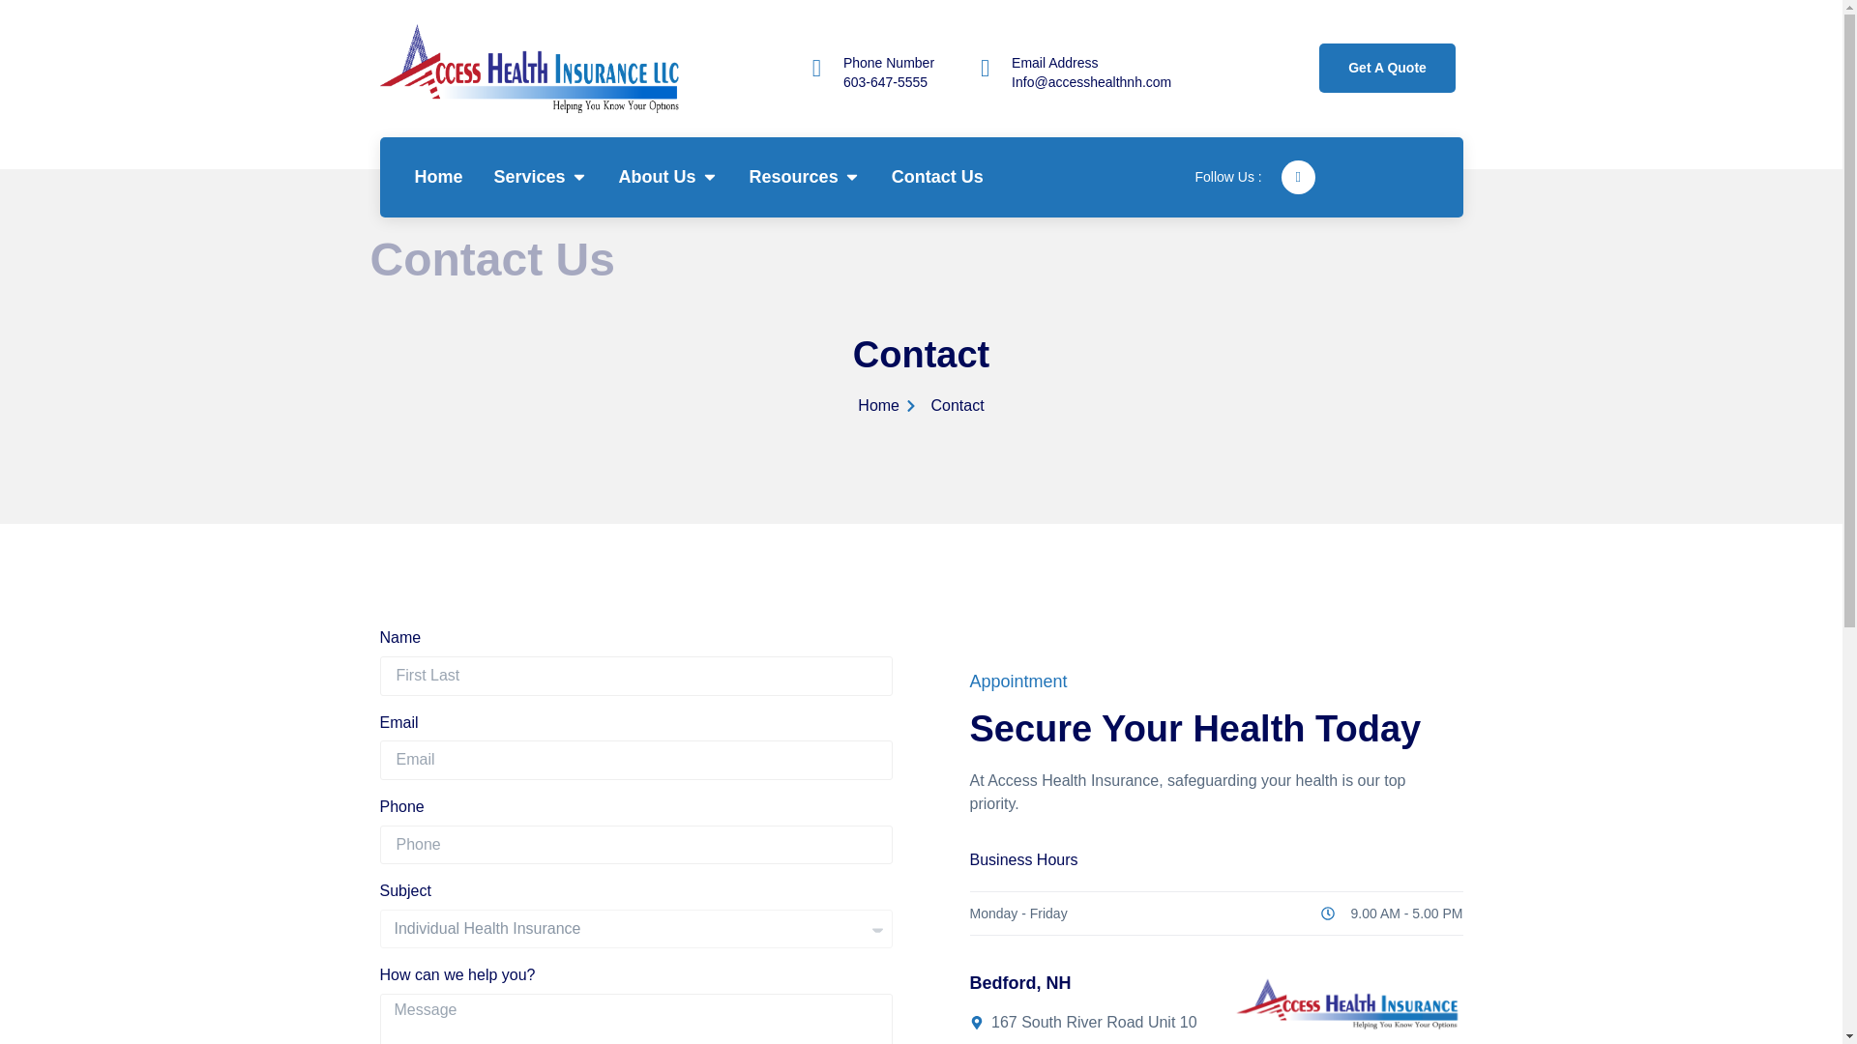 Image resolution: width=1857 pixels, height=1044 pixels. What do you see at coordinates (937, 176) in the screenshot?
I see `Contact Us` at bounding box center [937, 176].